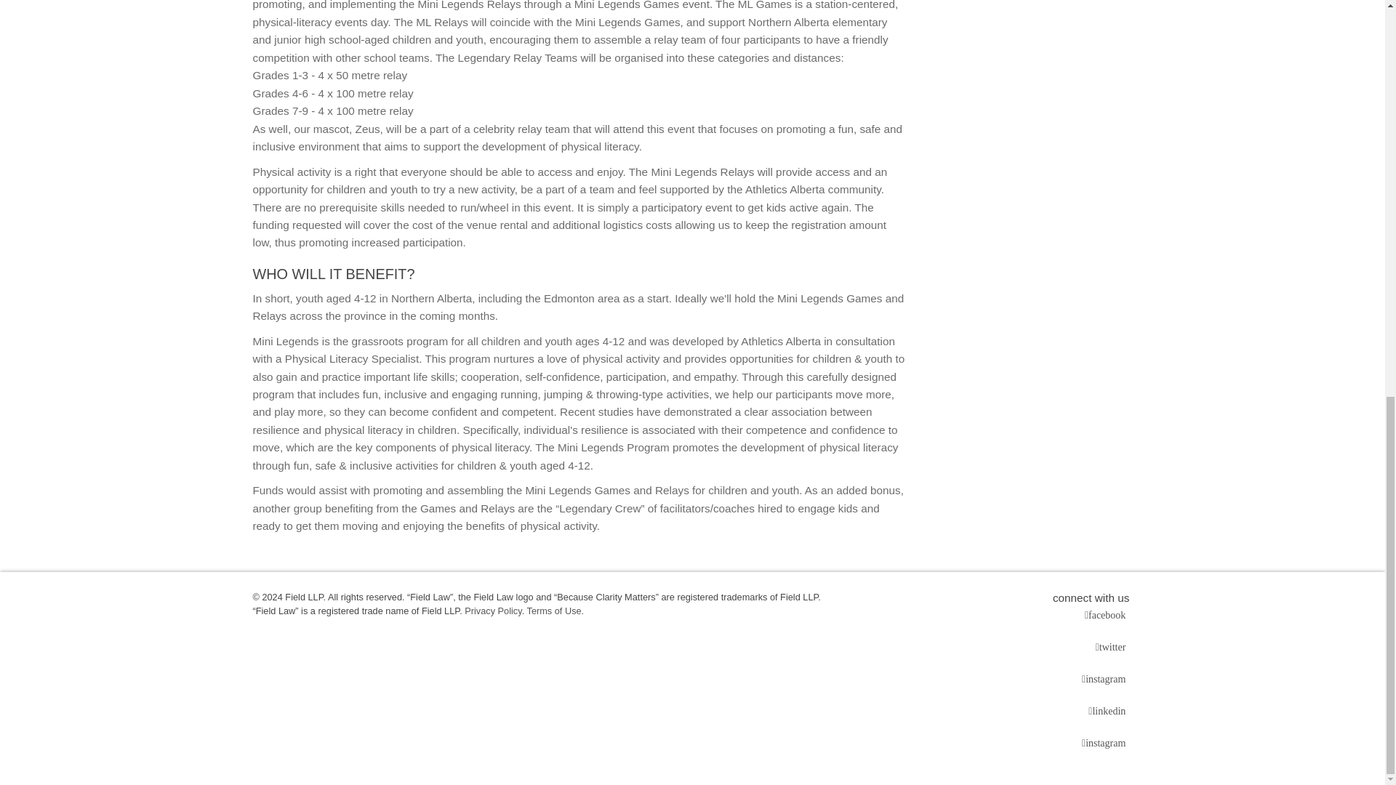  I want to click on linkedin, so click(1109, 711).